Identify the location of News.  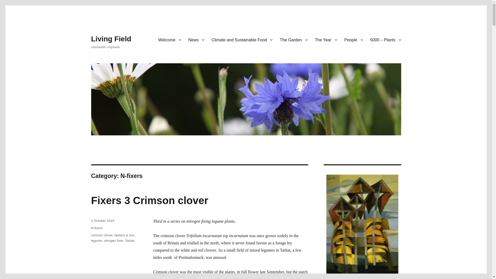
(196, 40).